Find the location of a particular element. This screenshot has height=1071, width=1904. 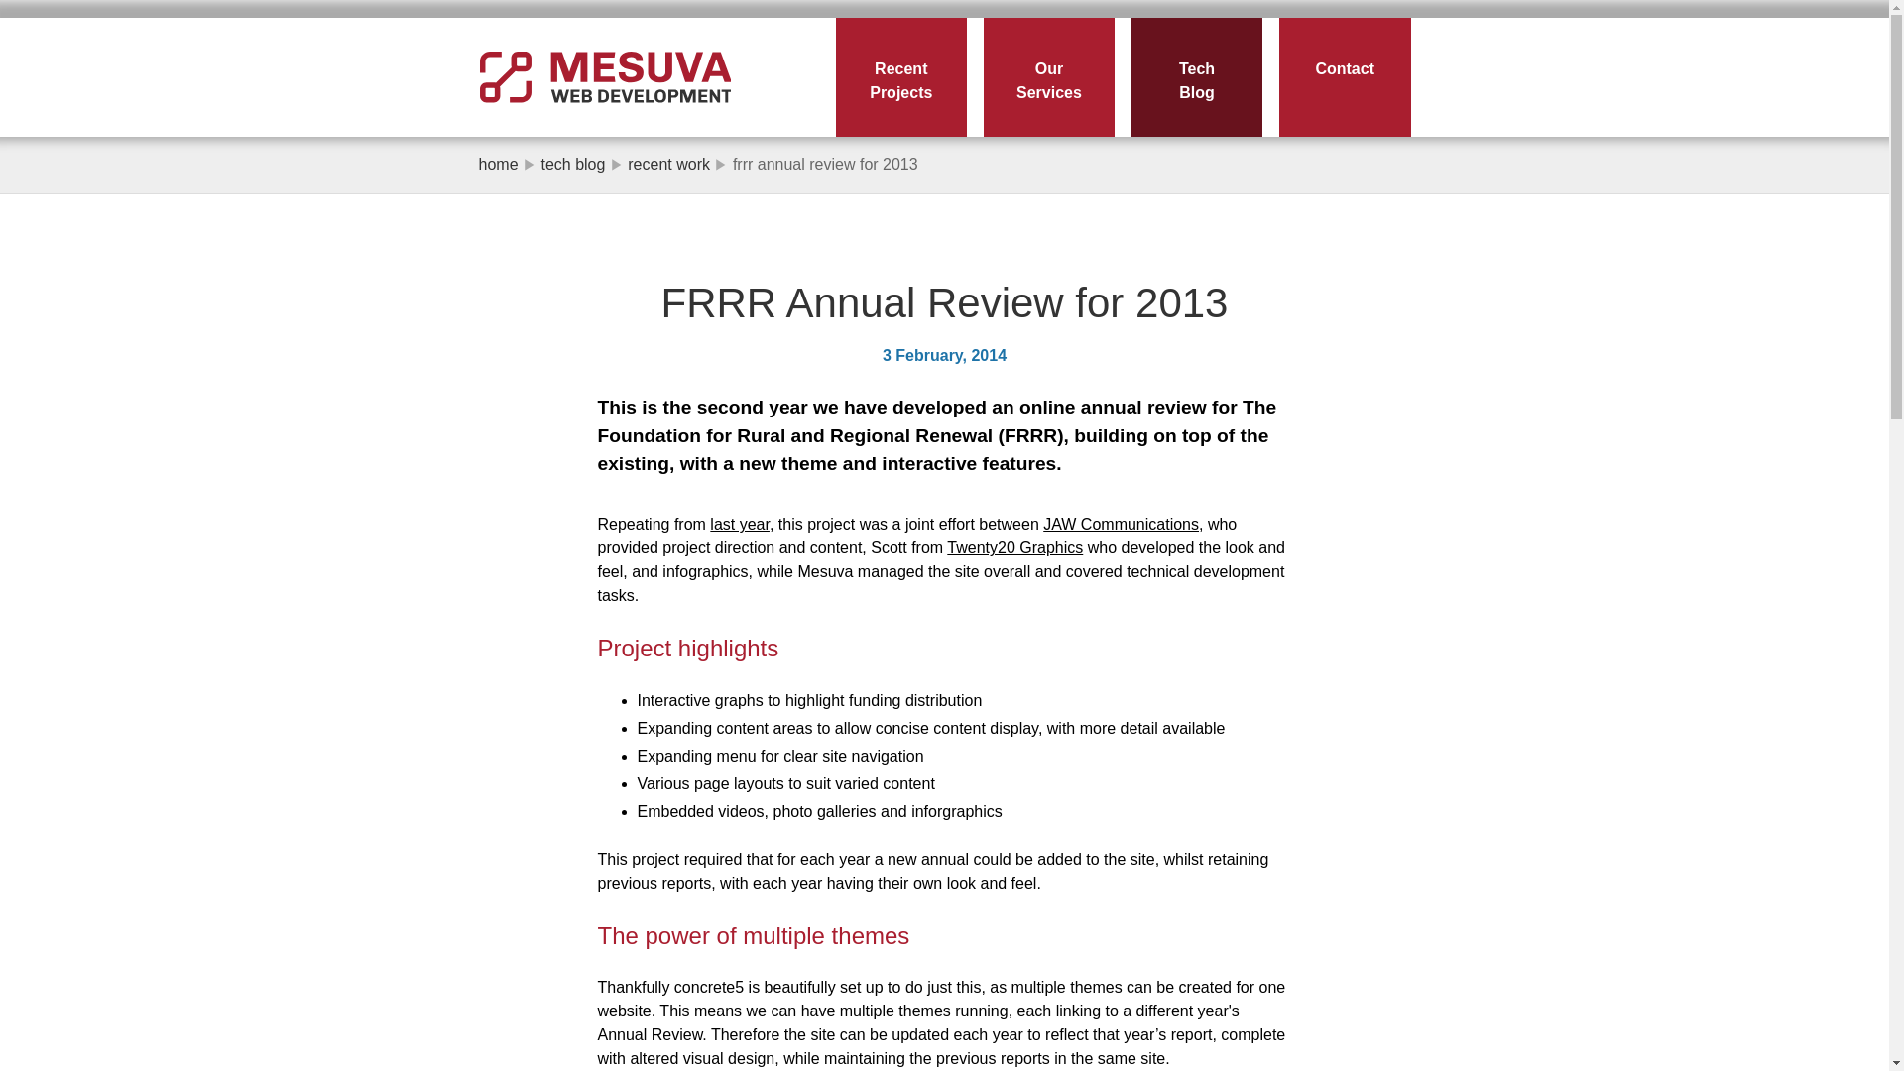

recent work is located at coordinates (668, 163).